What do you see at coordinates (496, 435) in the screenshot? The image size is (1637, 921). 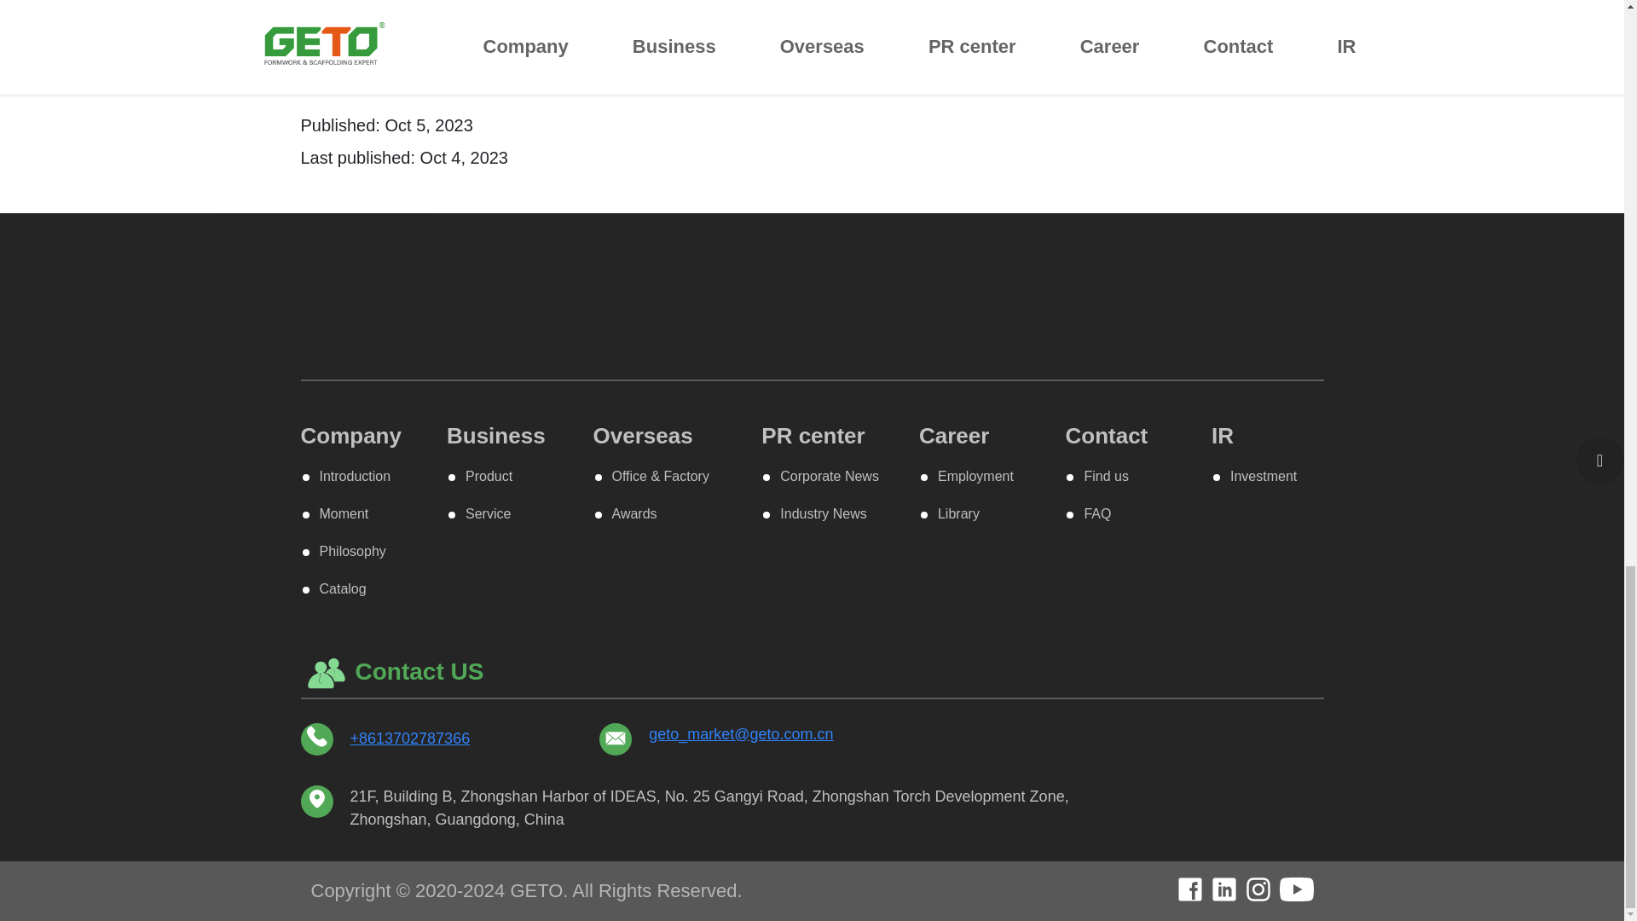 I see `Business` at bounding box center [496, 435].